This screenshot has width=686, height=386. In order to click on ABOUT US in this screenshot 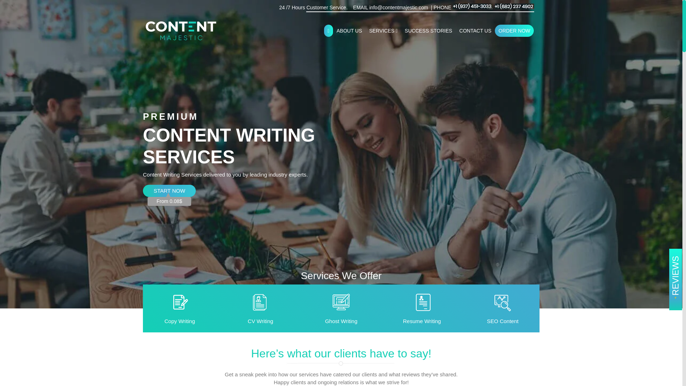, I will do `click(349, 31)`.